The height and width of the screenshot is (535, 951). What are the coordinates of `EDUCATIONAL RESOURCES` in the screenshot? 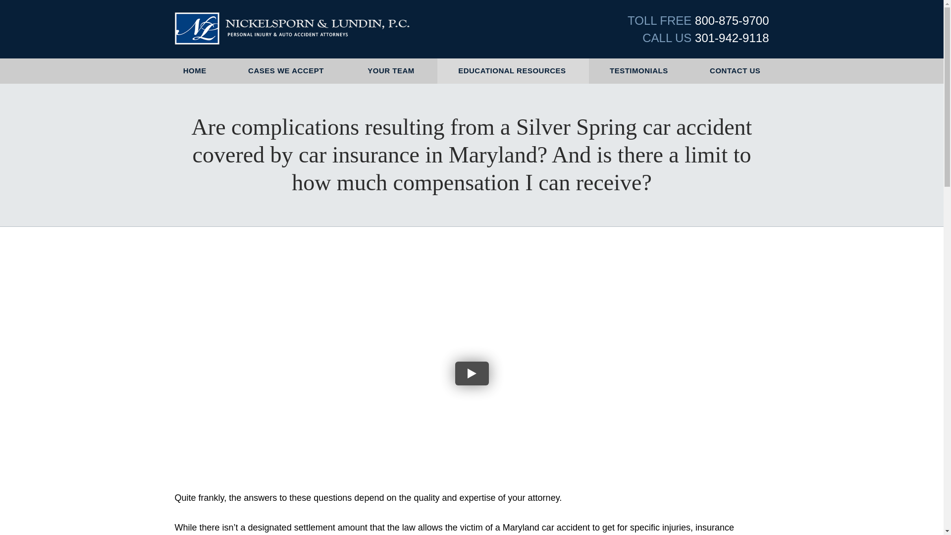 It's located at (513, 70).